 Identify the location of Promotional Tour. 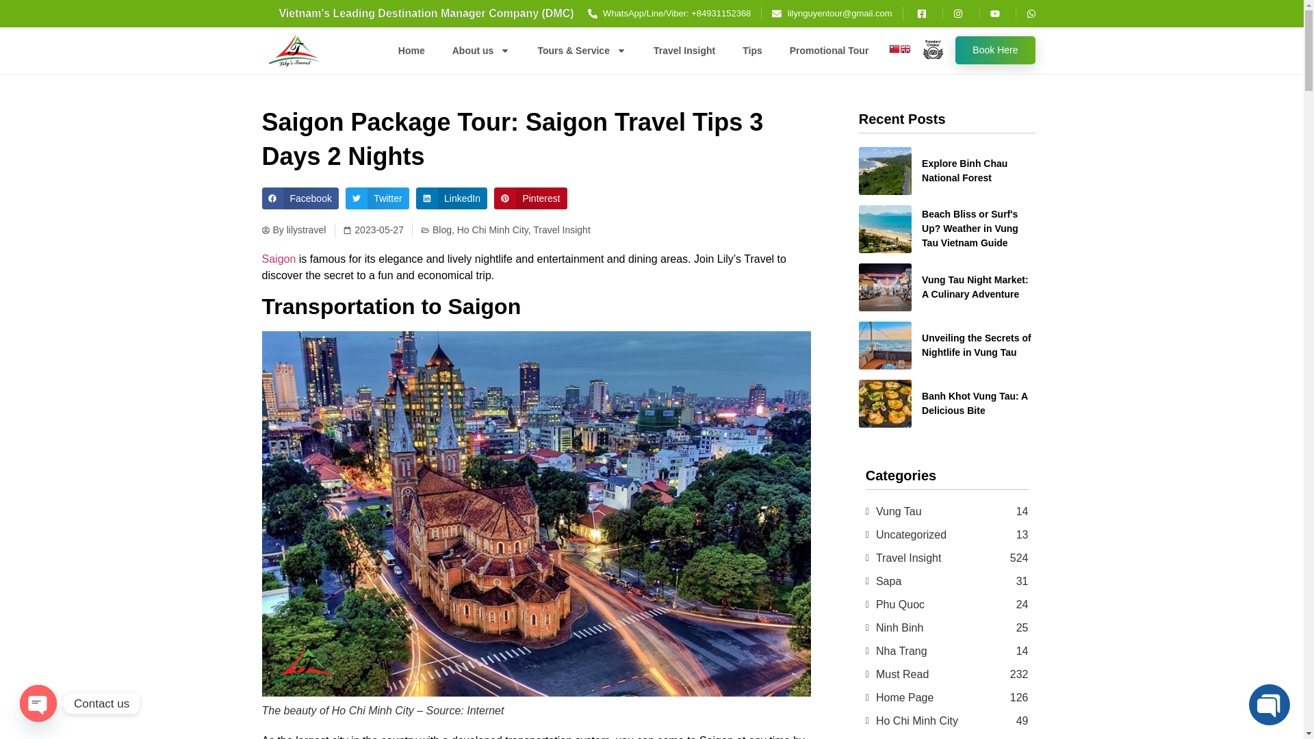
(829, 49).